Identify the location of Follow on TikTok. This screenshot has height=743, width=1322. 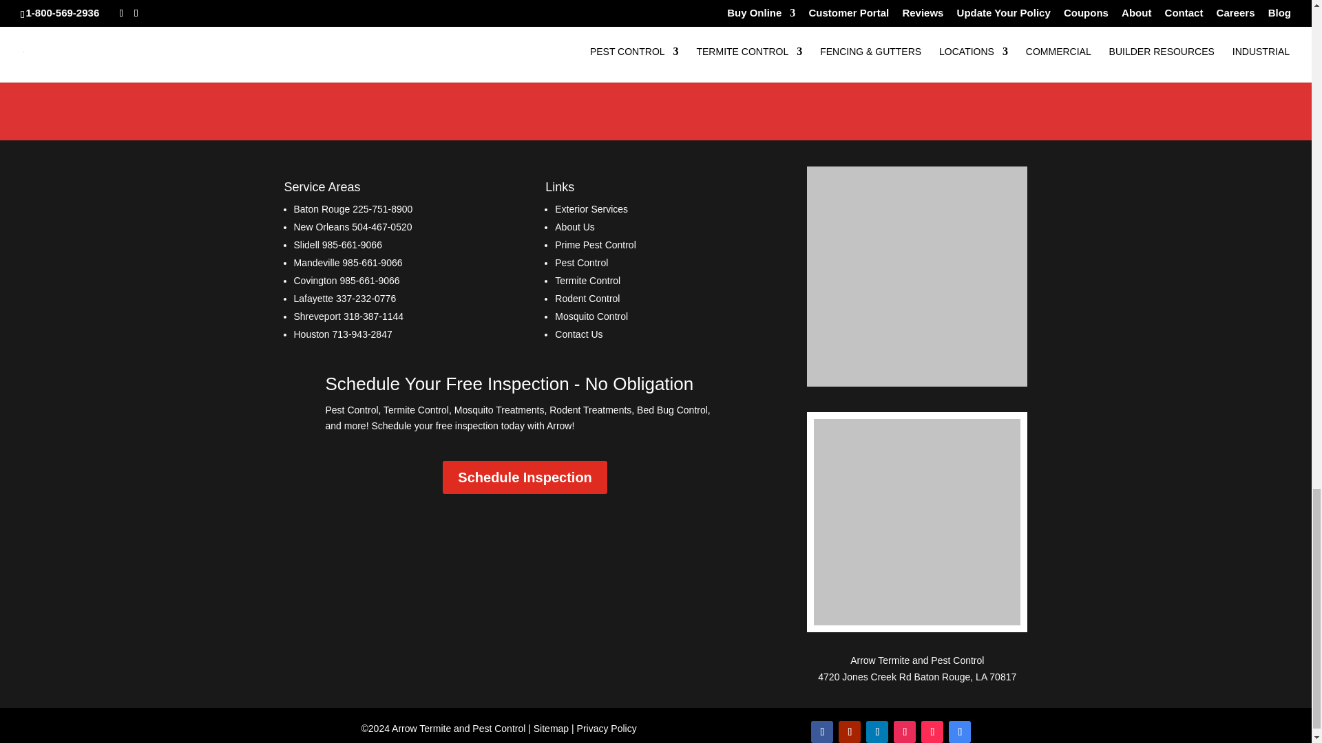
(932, 732).